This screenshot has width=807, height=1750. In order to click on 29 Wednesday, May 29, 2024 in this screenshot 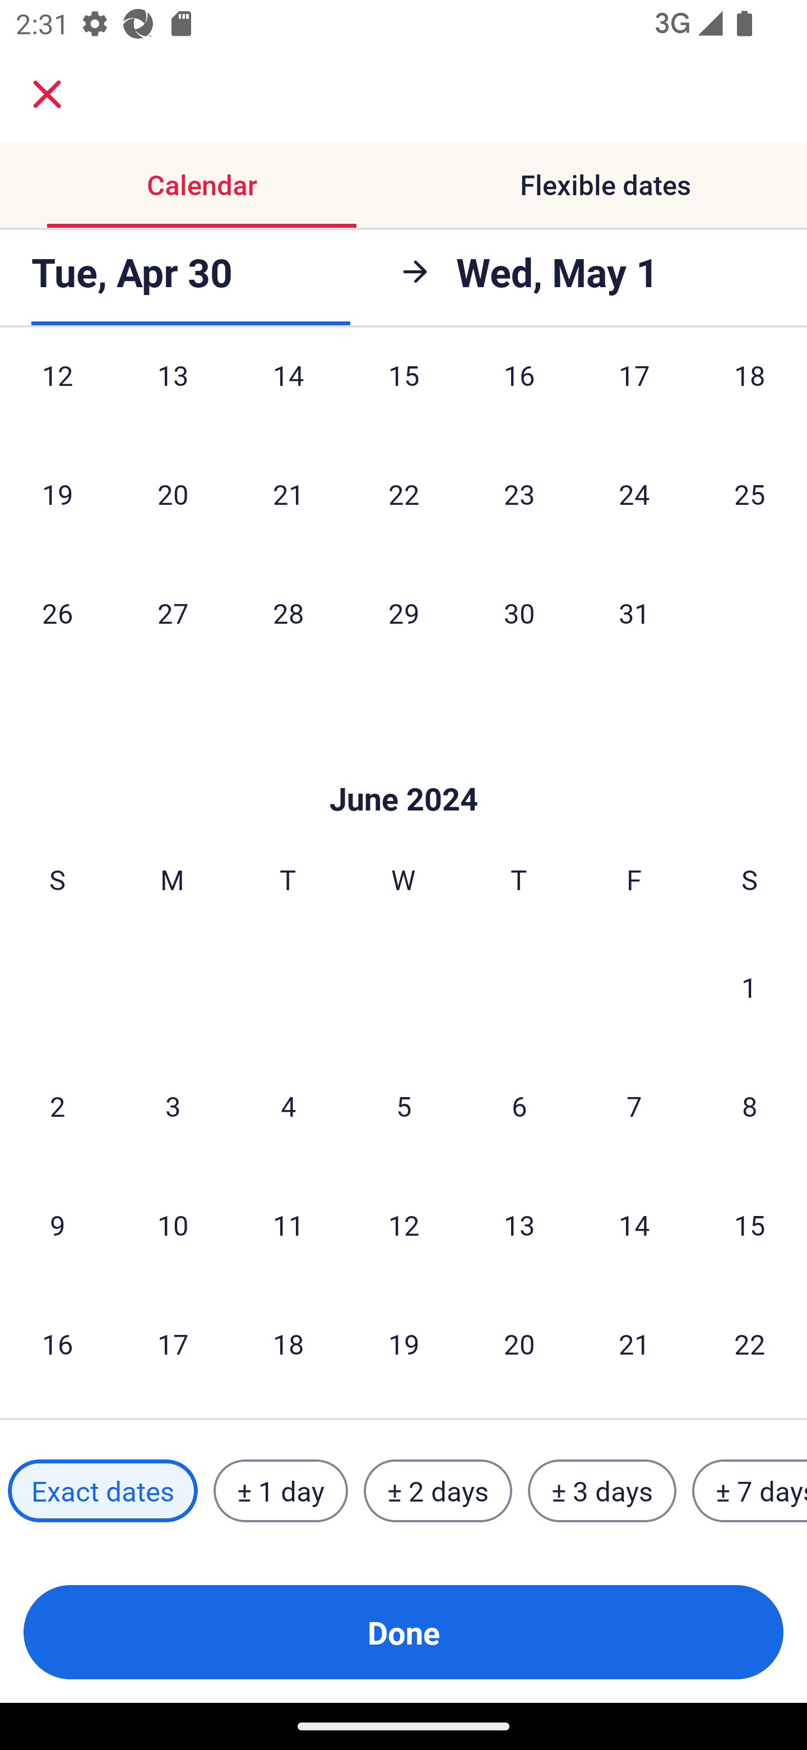, I will do `click(403, 612)`.